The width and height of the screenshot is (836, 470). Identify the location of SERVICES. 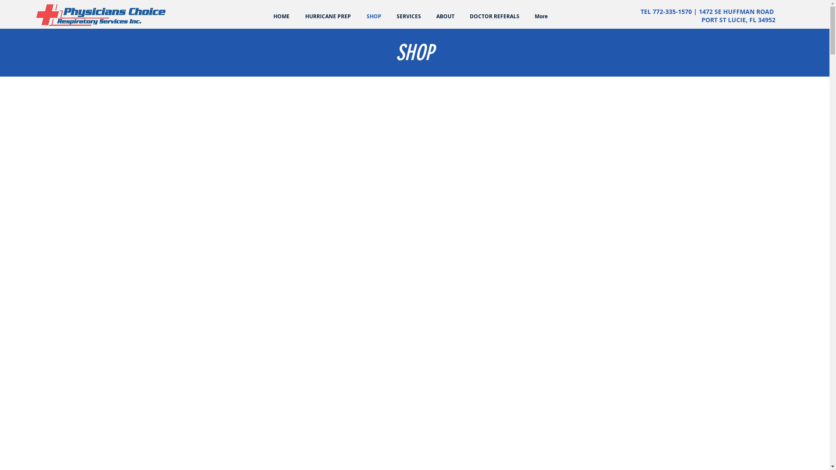
(408, 17).